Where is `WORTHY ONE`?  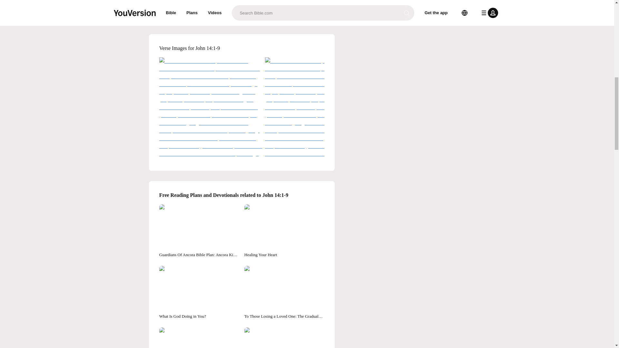
WORTHY ONE is located at coordinates (284, 338).